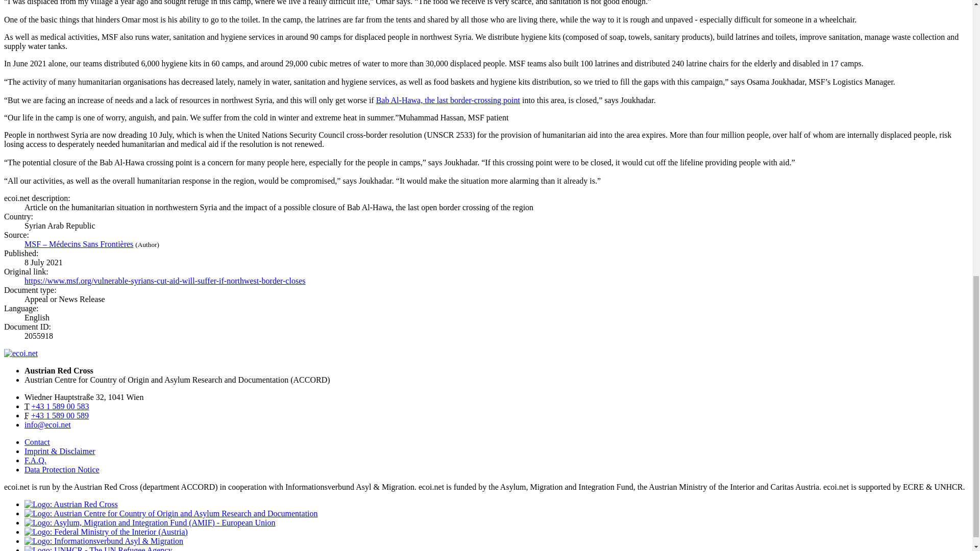  Describe the element at coordinates (35, 460) in the screenshot. I see `F.A.Q.` at that location.